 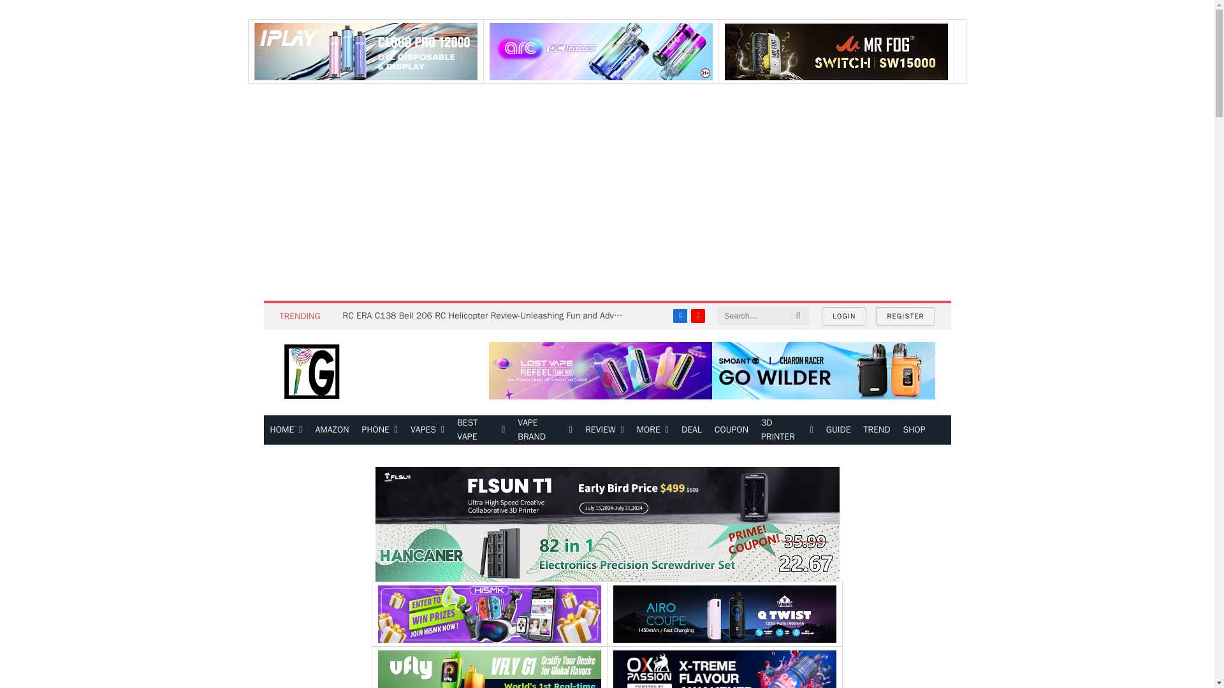 I want to click on LOGIN, so click(x=844, y=316).